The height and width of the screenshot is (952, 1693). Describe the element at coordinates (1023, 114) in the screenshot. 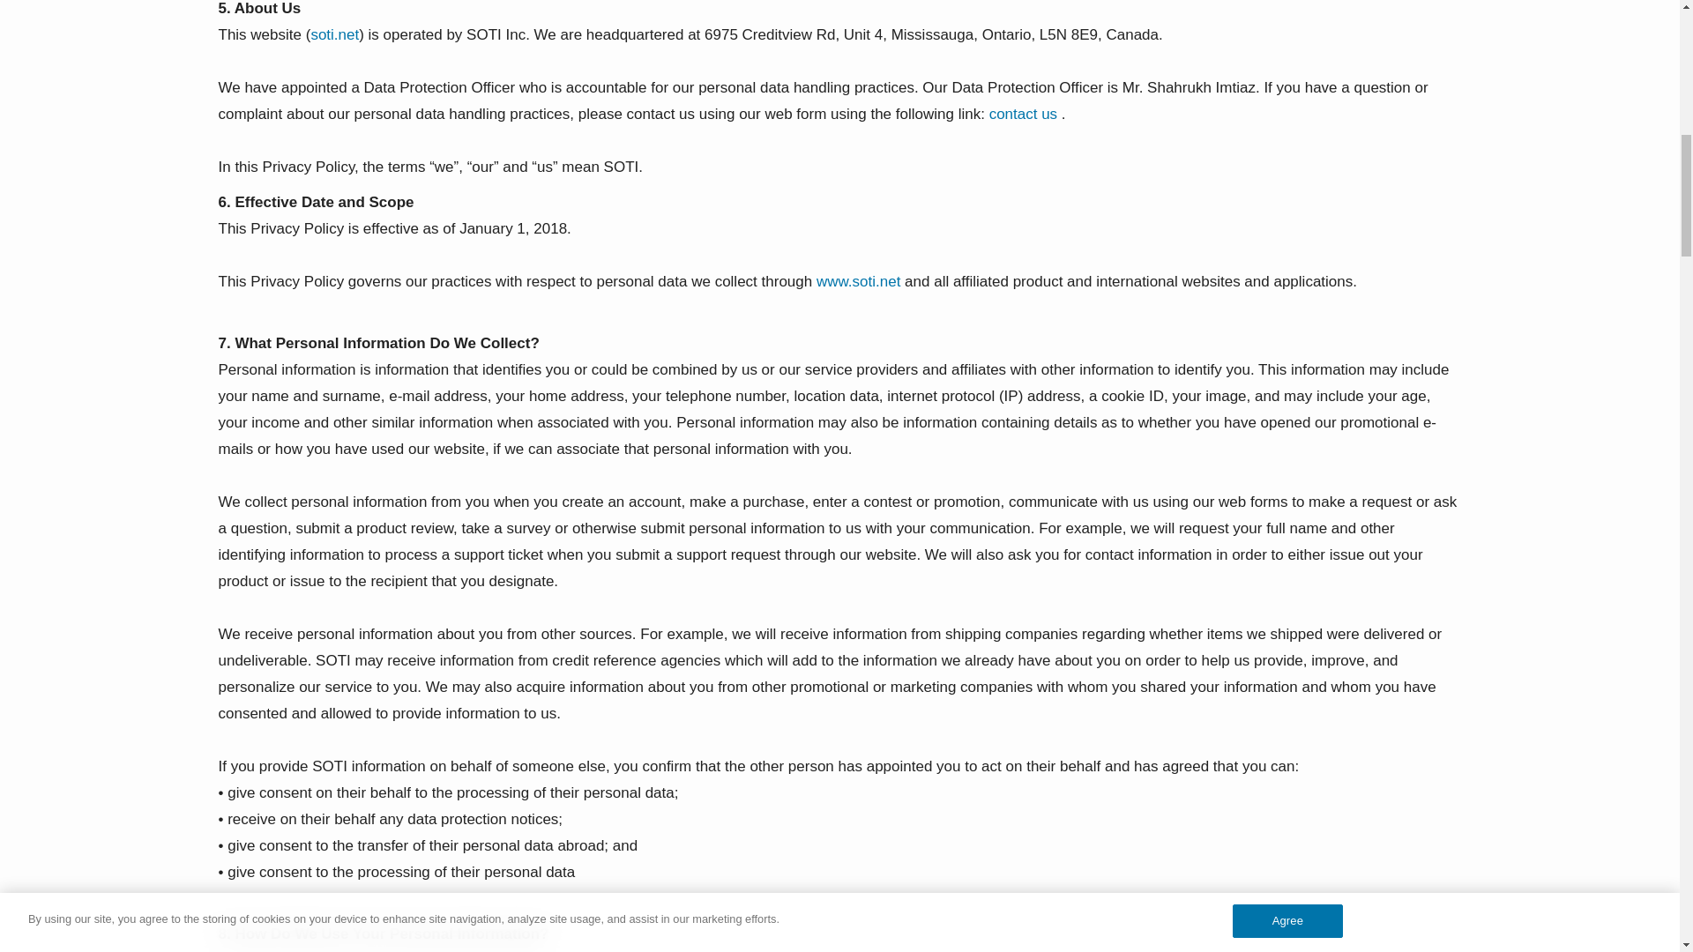

I see `Privacy Request` at that location.